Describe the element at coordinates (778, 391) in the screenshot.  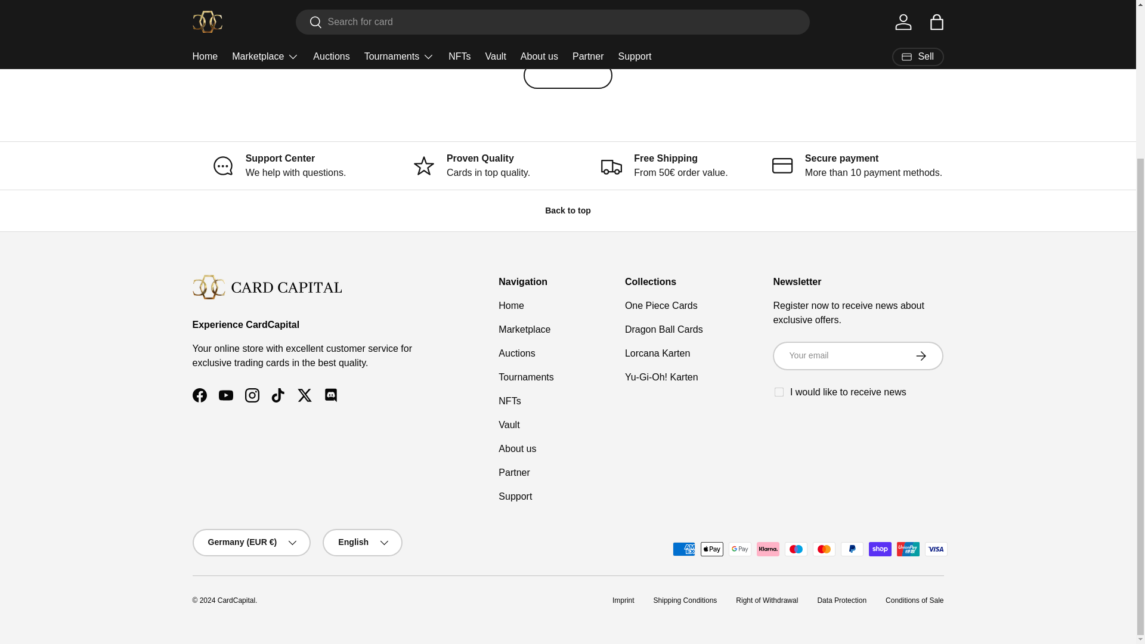
I see `on` at that location.